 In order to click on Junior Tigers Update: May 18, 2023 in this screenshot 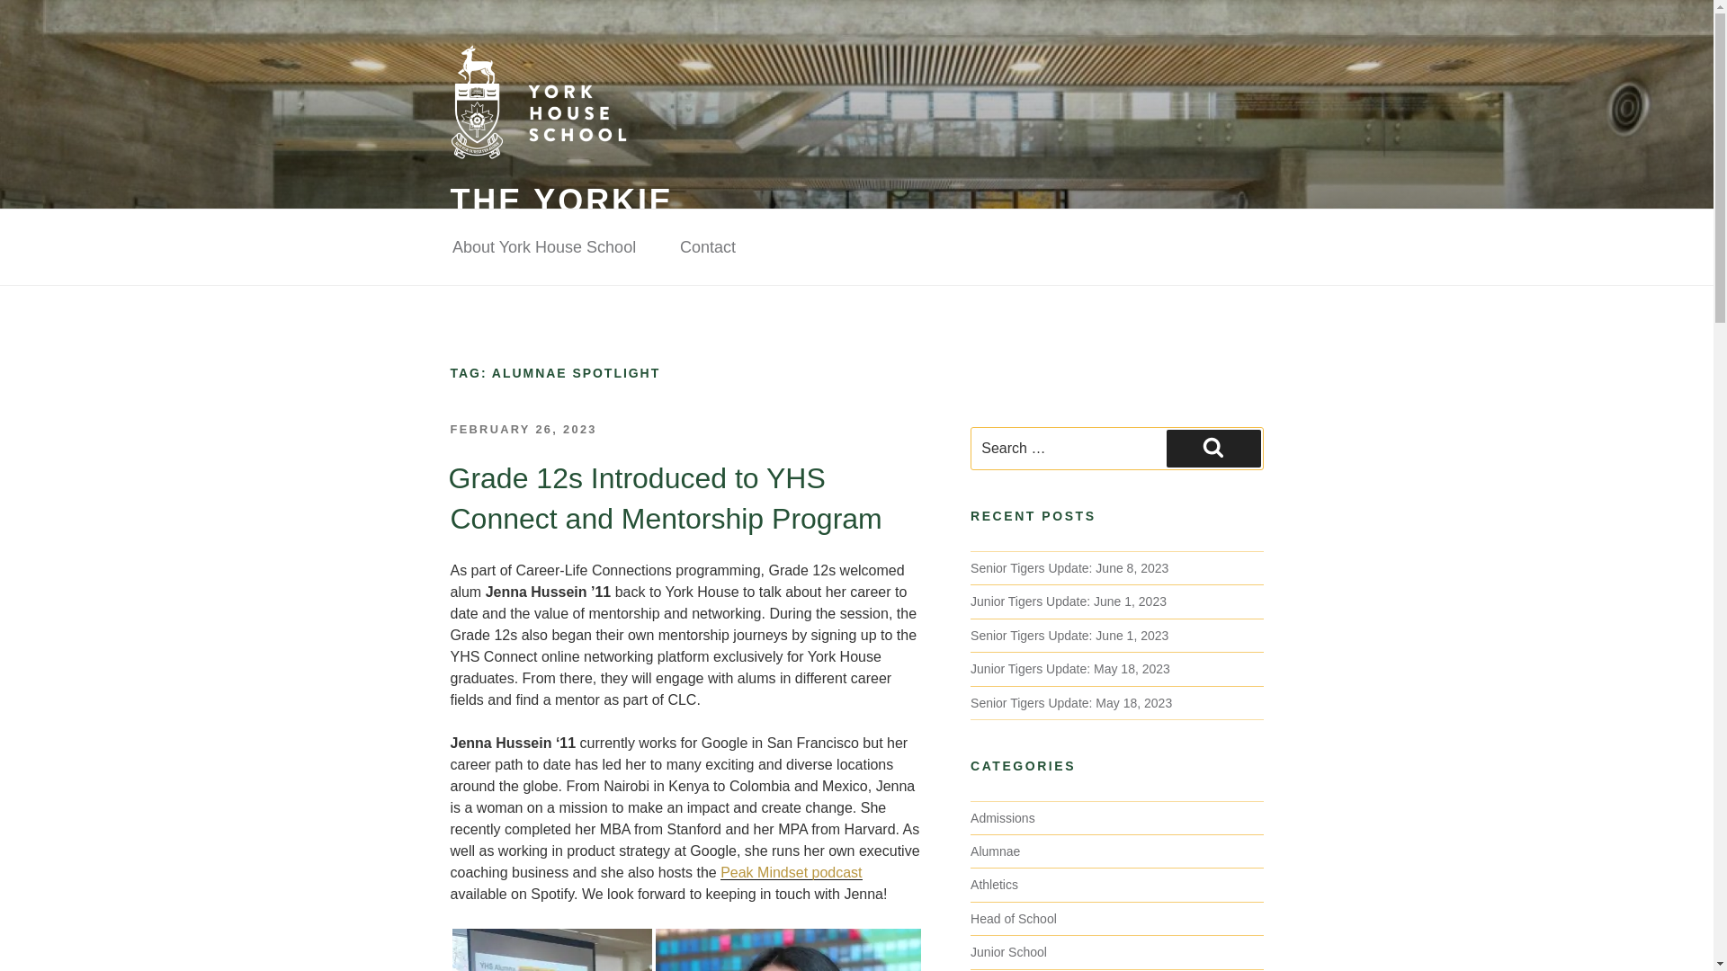, I will do `click(1070, 668)`.